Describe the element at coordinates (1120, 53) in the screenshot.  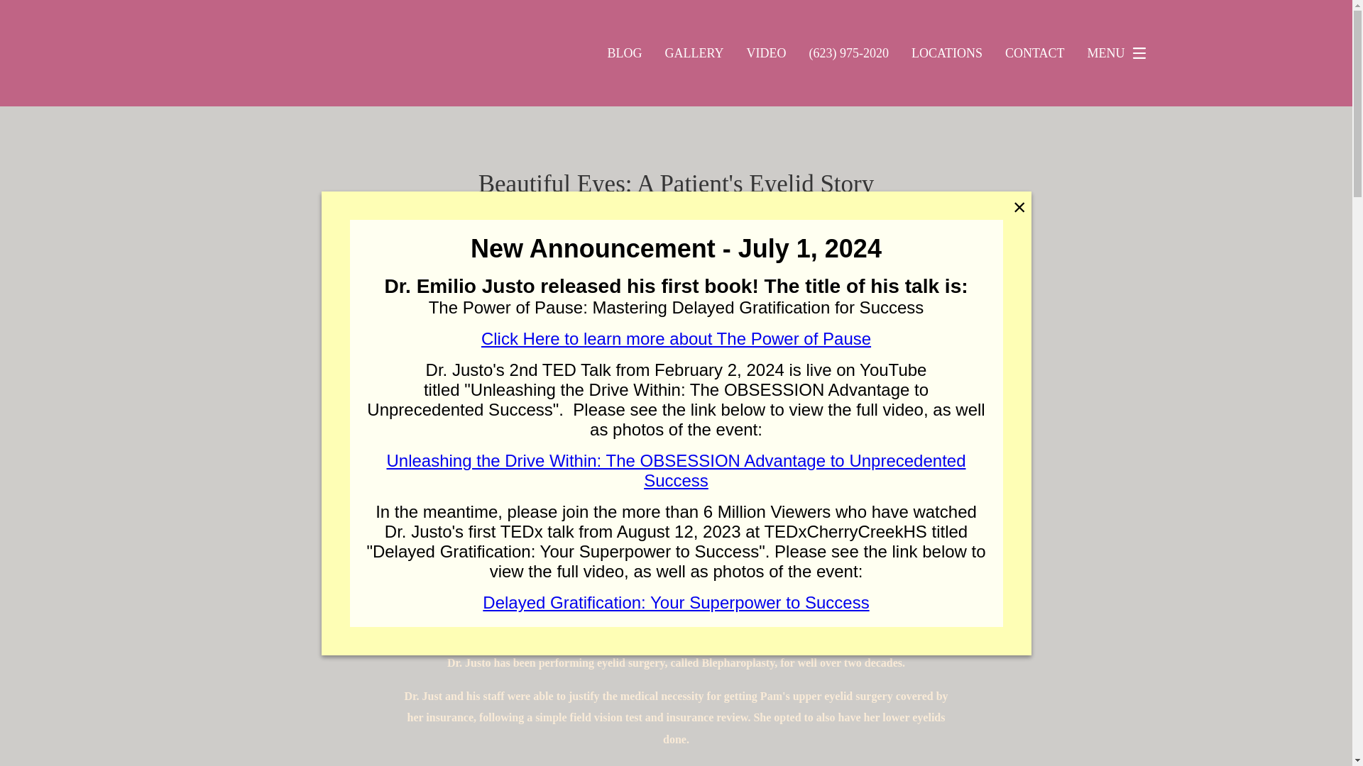
I see `MENU` at that location.